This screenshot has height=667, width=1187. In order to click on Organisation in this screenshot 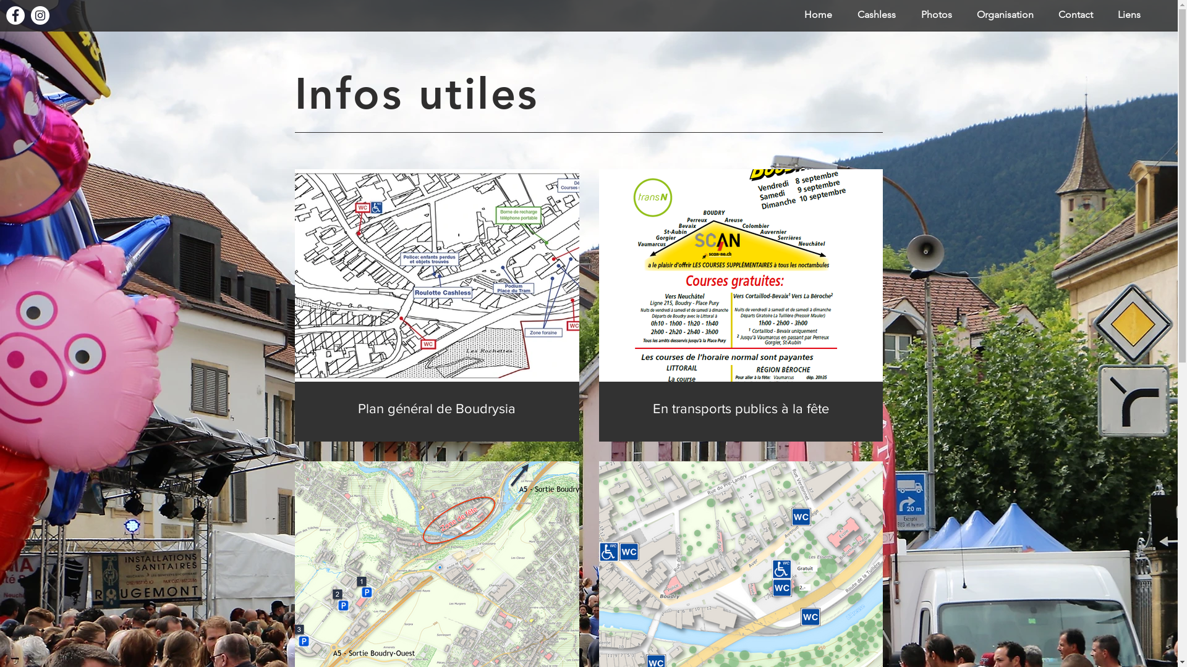, I will do `click(1005, 15)`.